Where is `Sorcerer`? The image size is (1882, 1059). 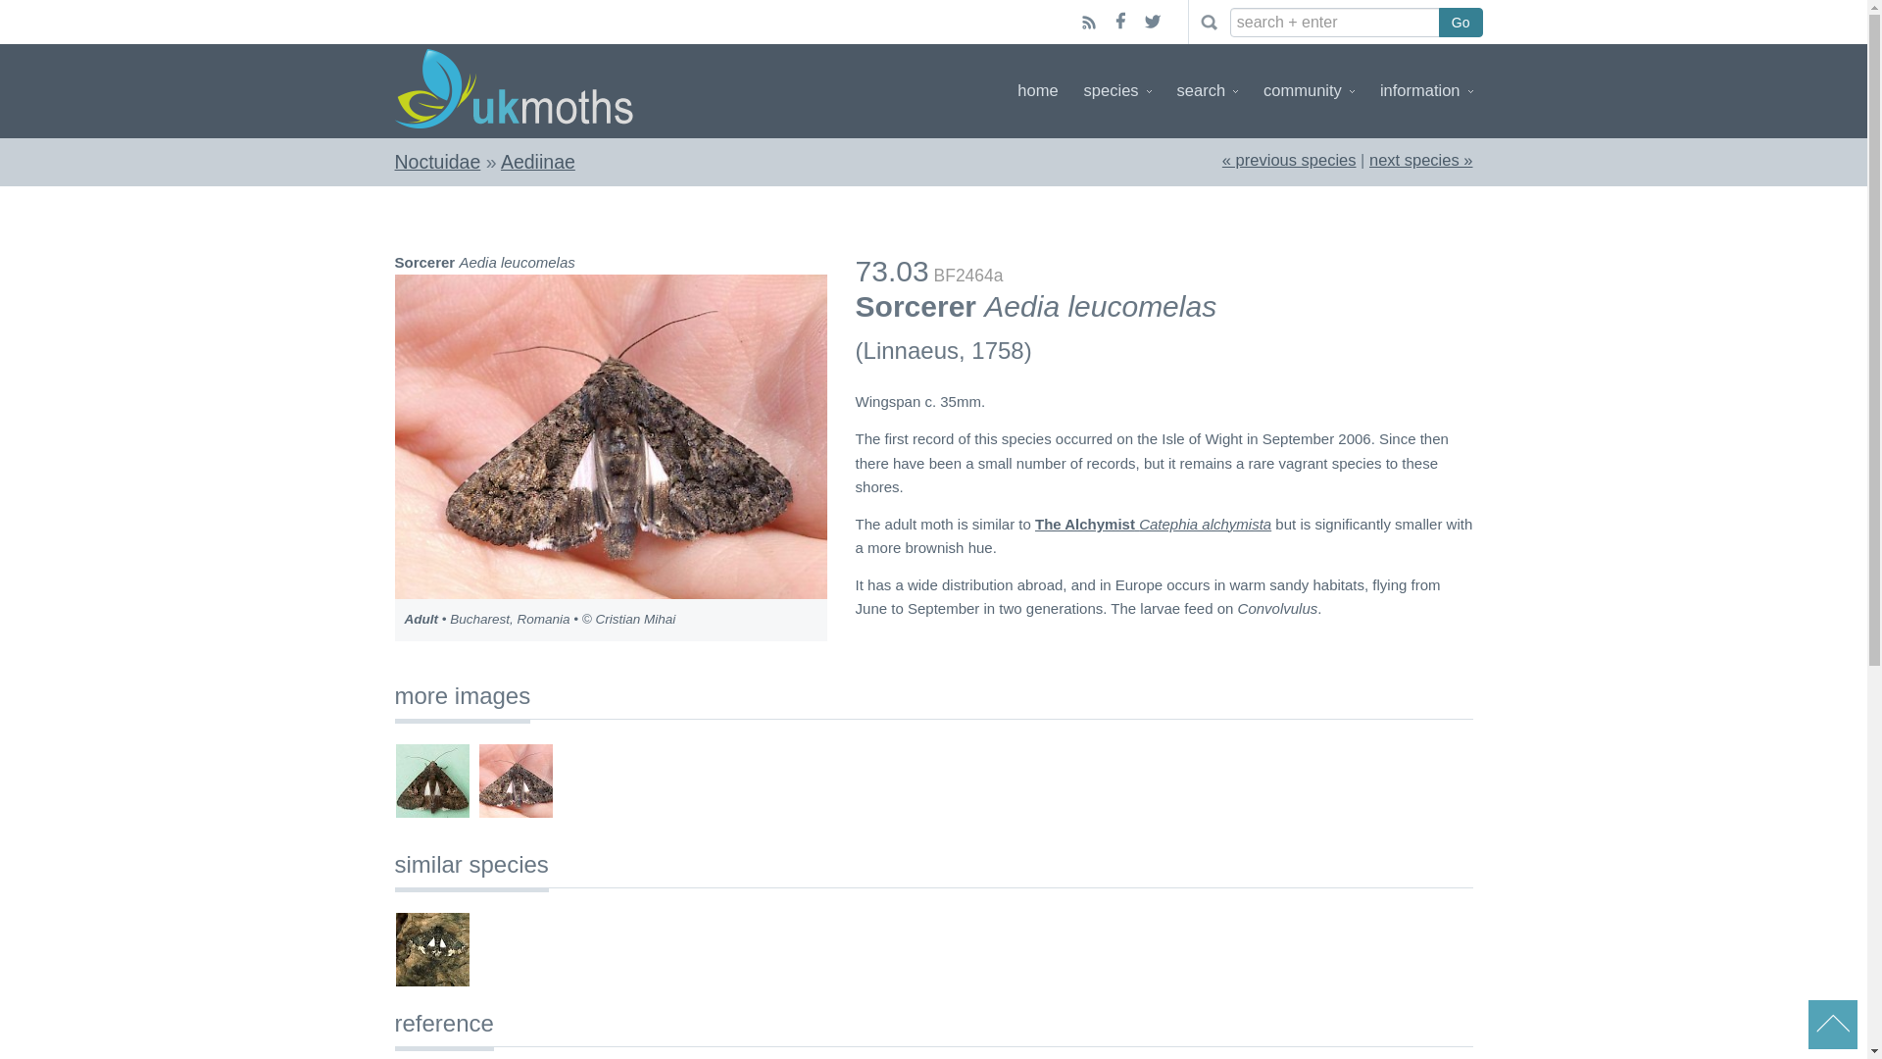 Sorcerer is located at coordinates (1420, 159).